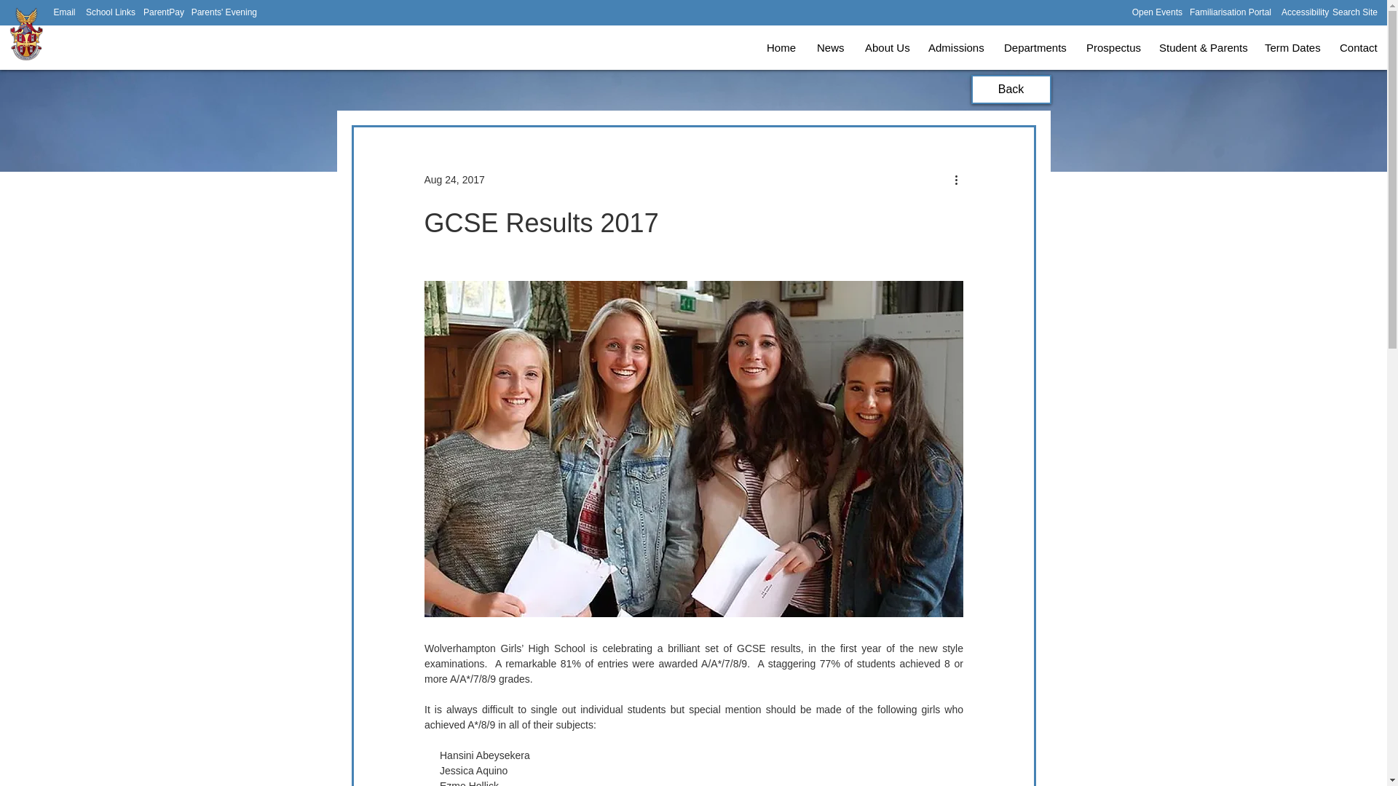 The width and height of the screenshot is (1398, 786). I want to click on Parents' Evening, so click(223, 12).